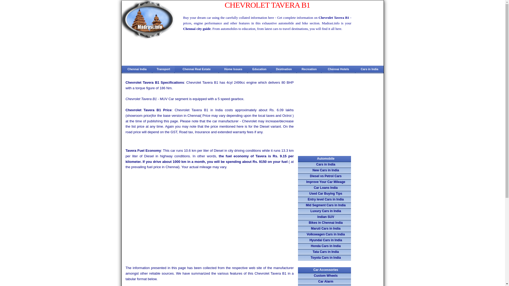 This screenshot has height=286, width=509. What do you see at coordinates (324, 252) in the screenshot?
I see `Tata Cars in India` at bounding box center [324, 252].